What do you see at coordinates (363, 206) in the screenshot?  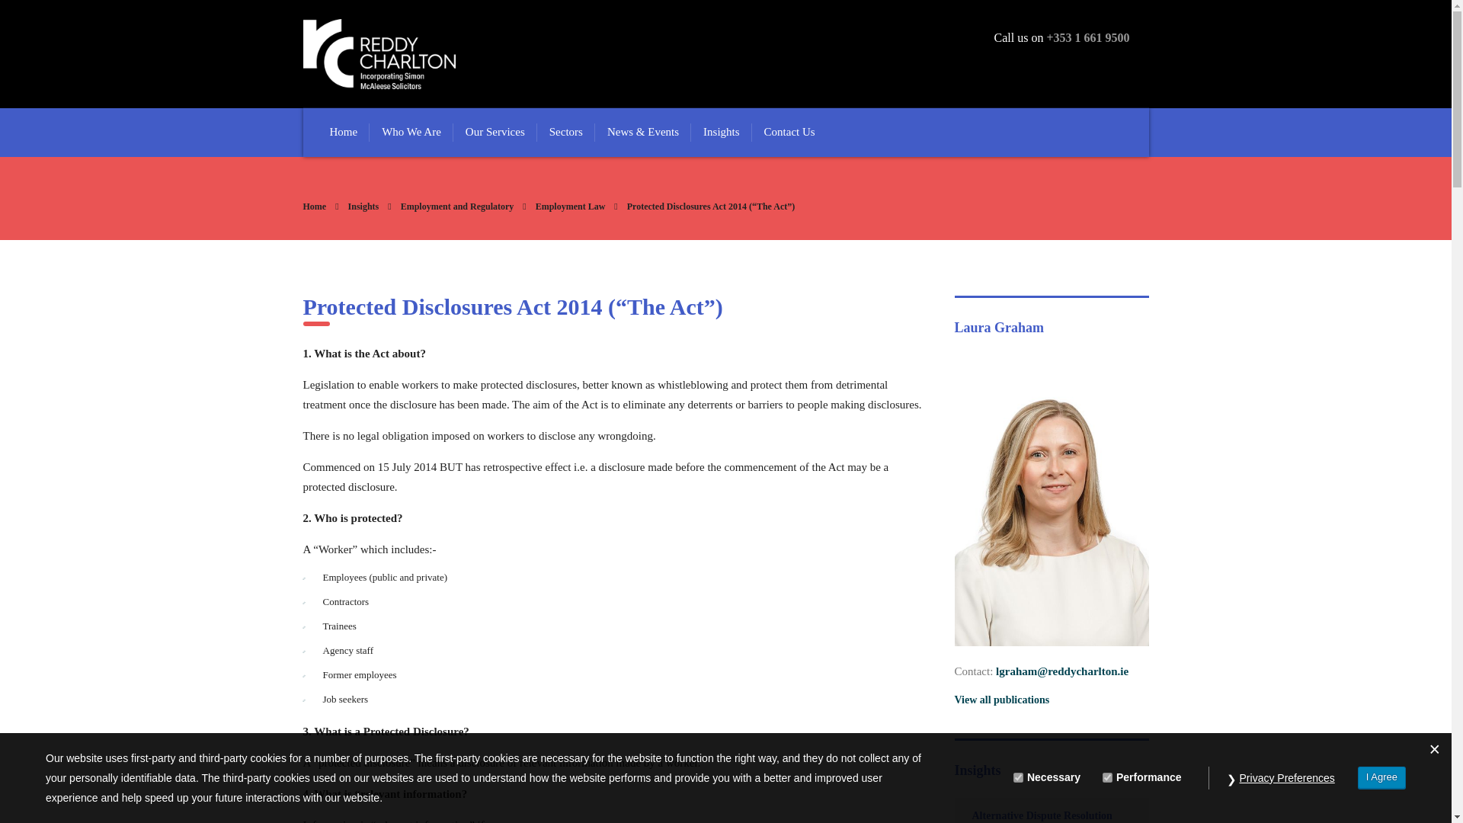 I see `Go to Insights.` at bounding box center [363, 206].